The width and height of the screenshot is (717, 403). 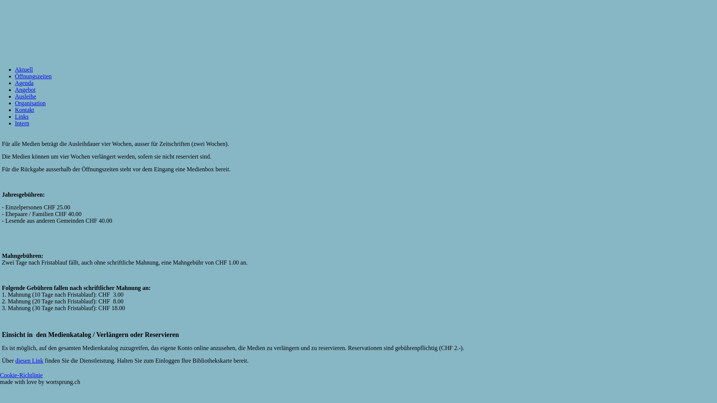 I want to click on Cookie-Richtlinie, so click(x=22, y=375).